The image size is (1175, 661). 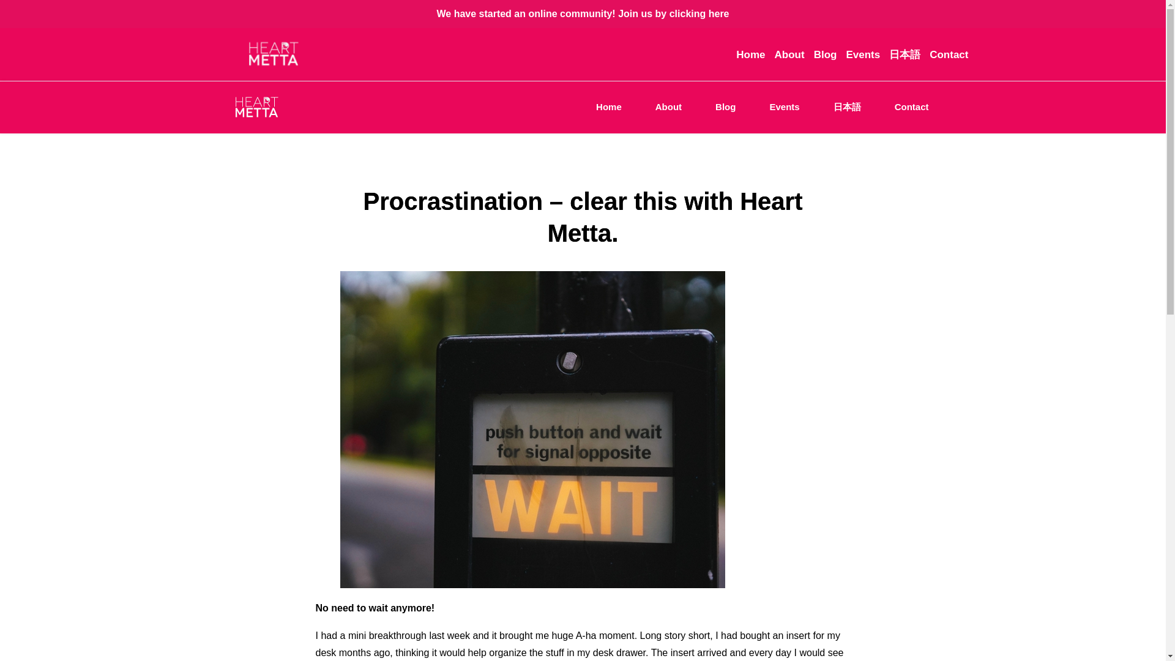 What do you see at coordinates (784, 107) in the screenshot?
I see `Events` at bounding box center [784, 107].